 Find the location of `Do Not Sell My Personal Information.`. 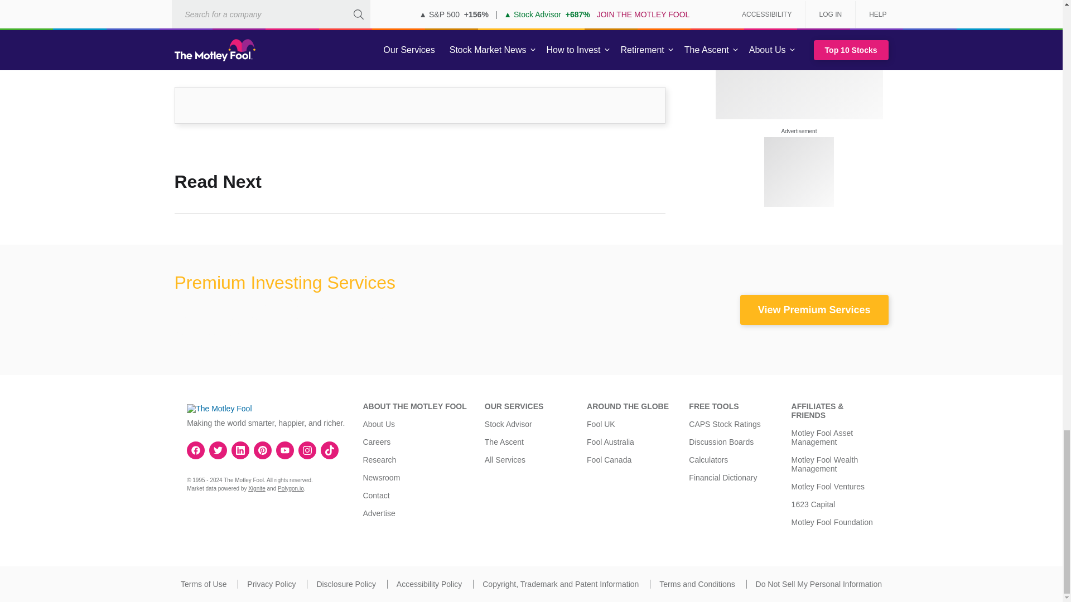

Do Not Sell My Personal Information. is located at coordinates (819, 584).